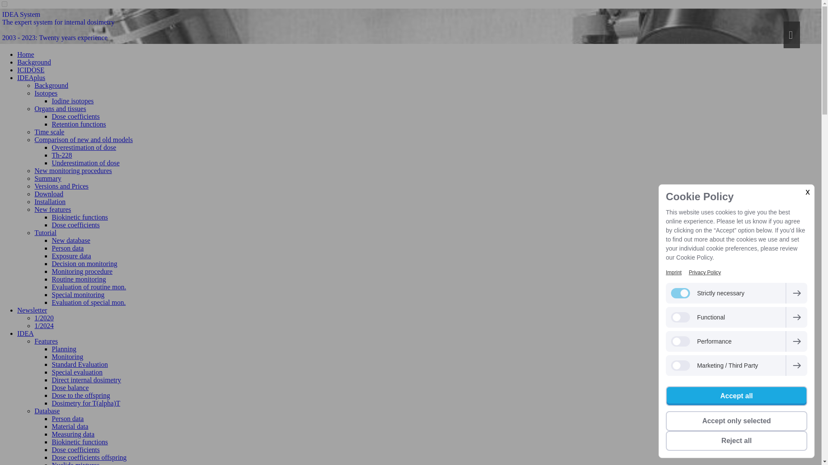 Image resolution: width=828 pixels, height=465 pixels. Describe the element at coordinates (82, 271) in the screenshot. I see `Monitoring procedure` at that location.